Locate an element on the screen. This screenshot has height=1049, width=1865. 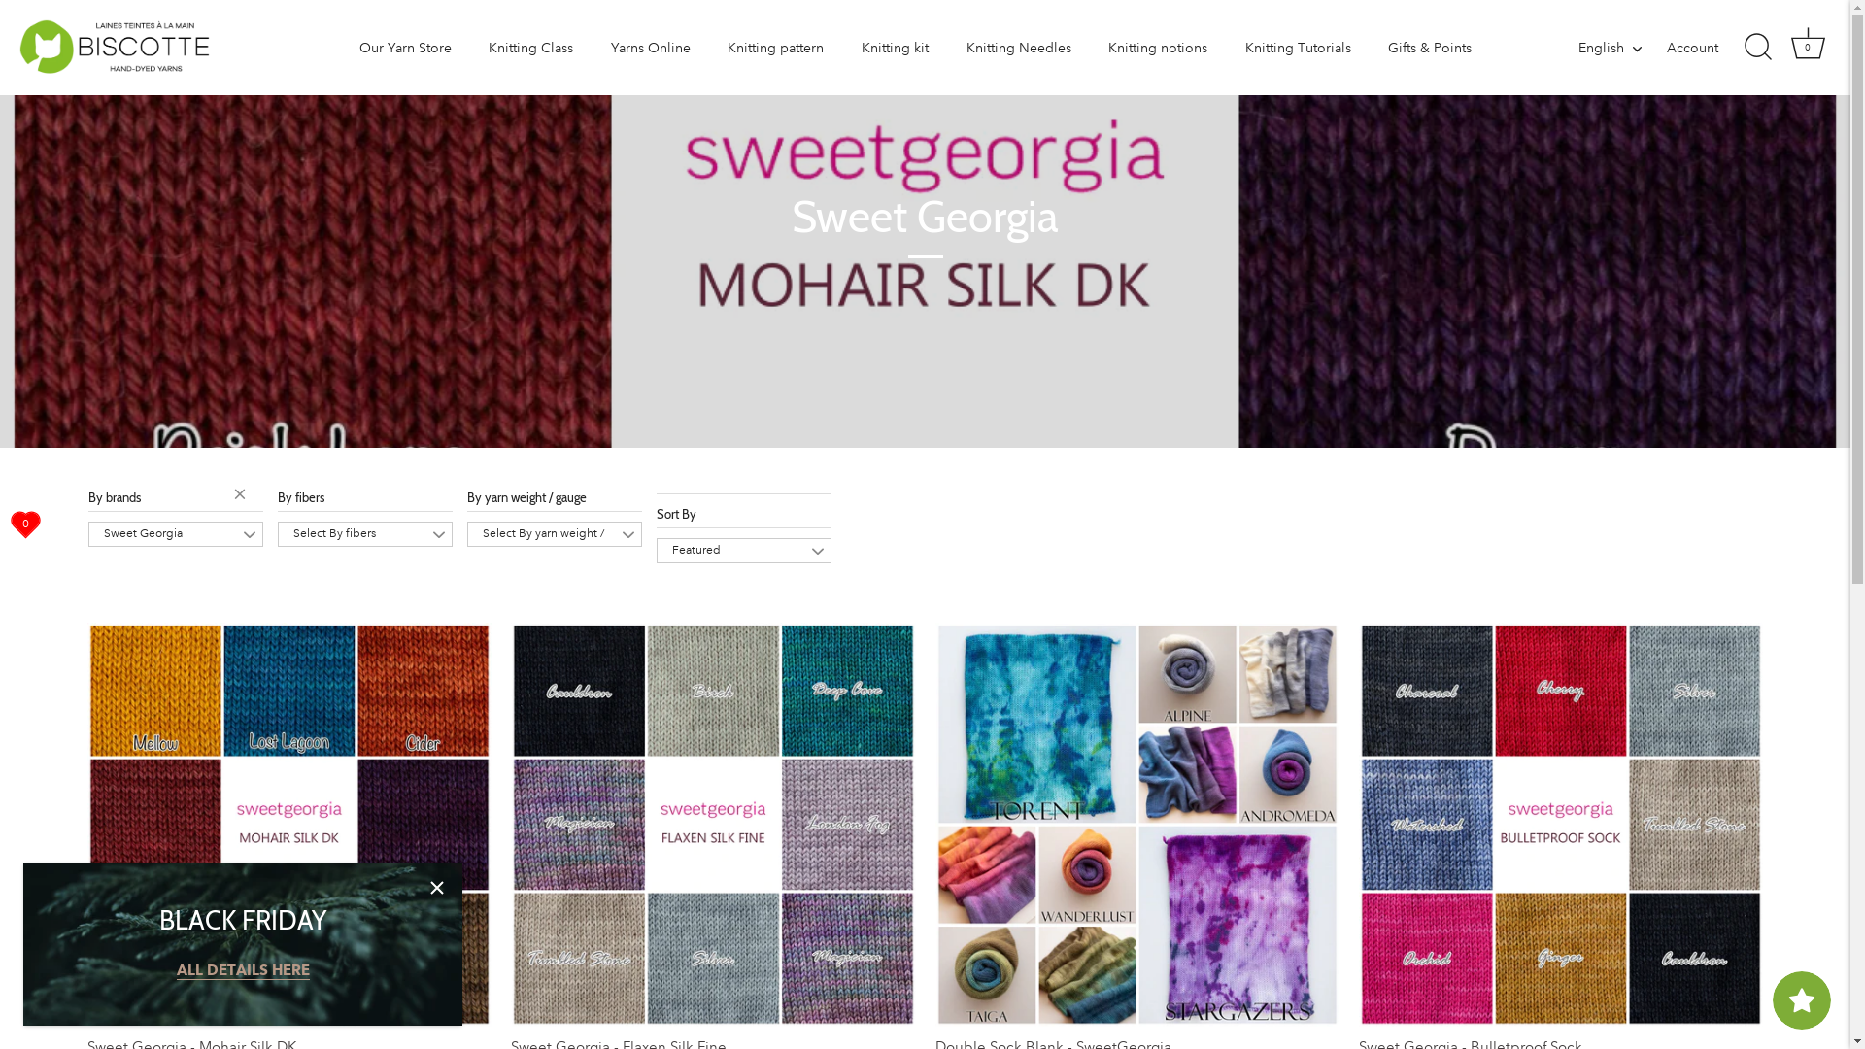
Account is located at coordinates (1710, 49).